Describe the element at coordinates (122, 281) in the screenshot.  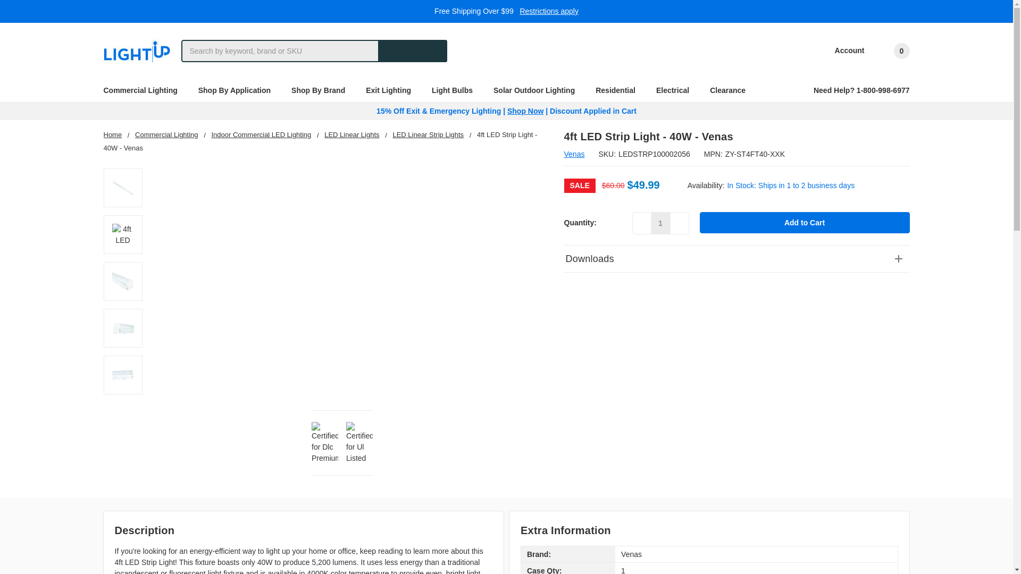
I see `4ft LED Strip Light - 40W - Venas` at that location.